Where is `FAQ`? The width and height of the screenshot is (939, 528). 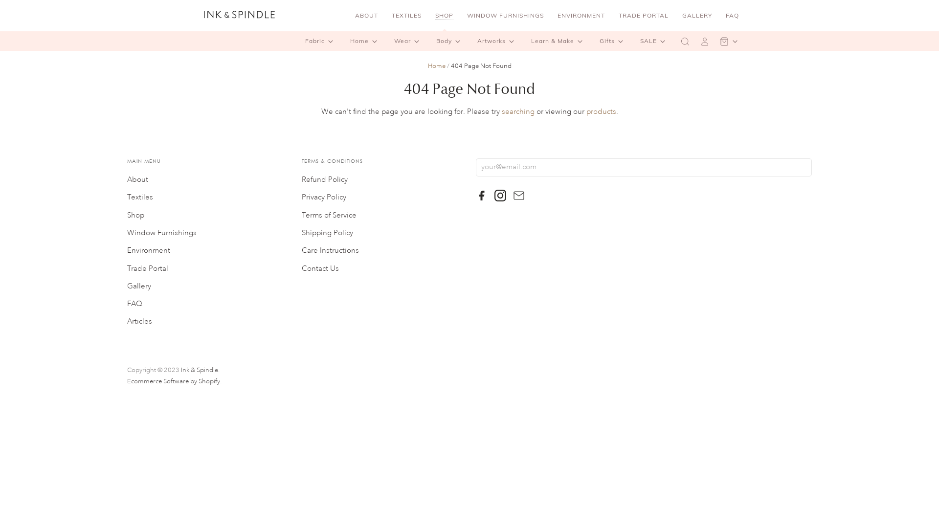 FAQ is located at coordinates (733, 16).